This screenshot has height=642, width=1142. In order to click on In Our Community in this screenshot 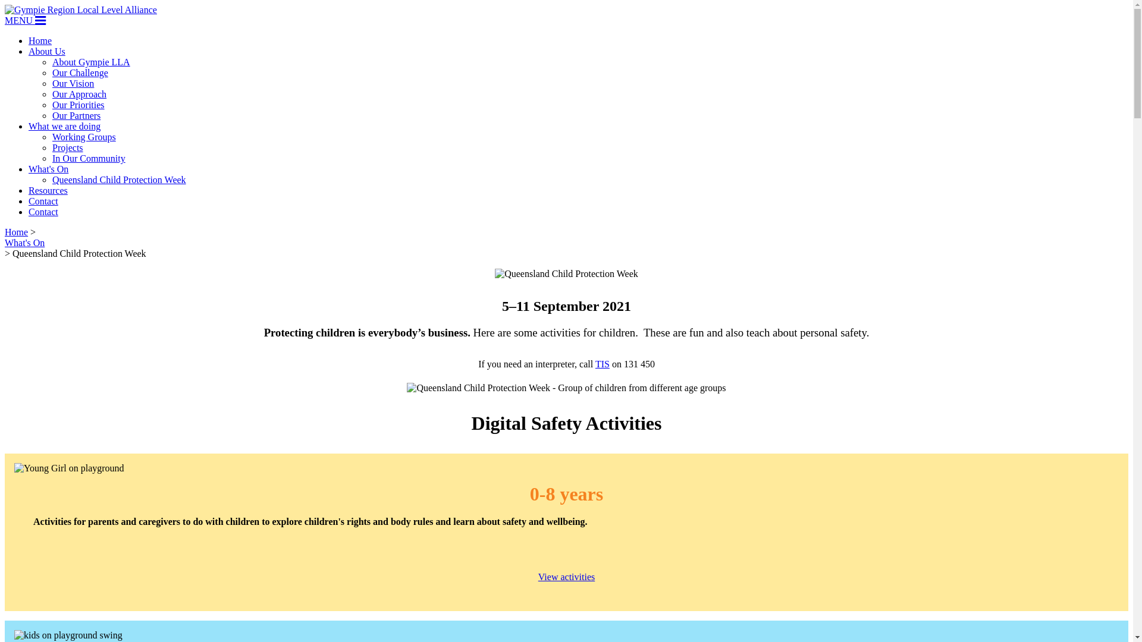, I will do `click(89, 158)`.